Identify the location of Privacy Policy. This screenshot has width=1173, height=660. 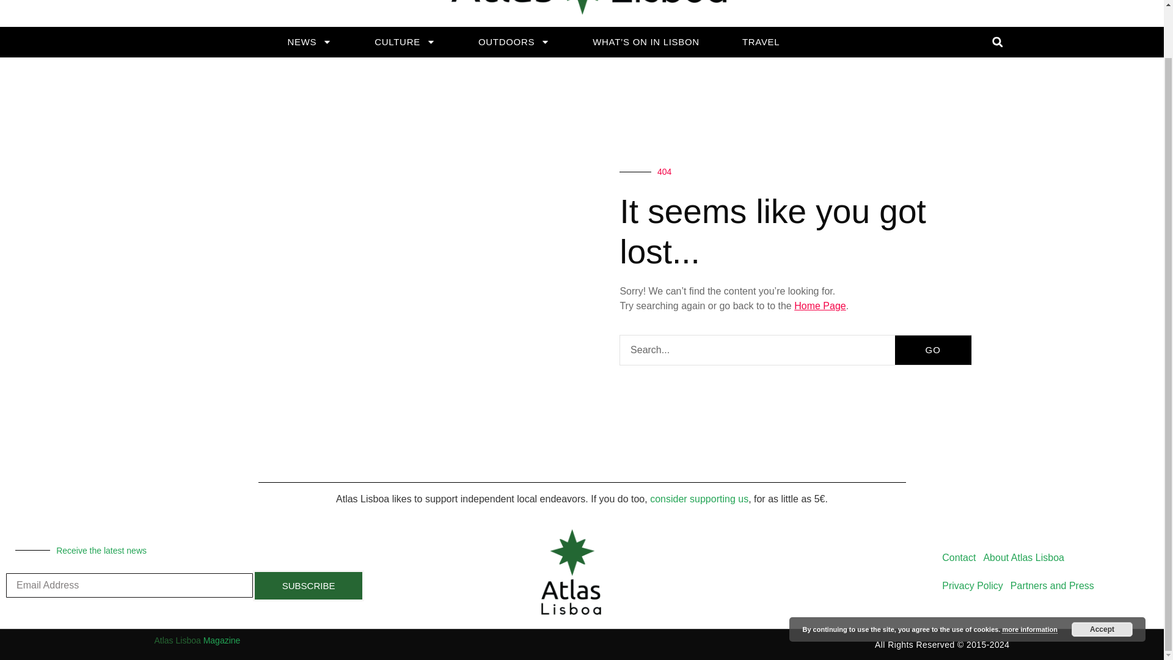
(973, 585).